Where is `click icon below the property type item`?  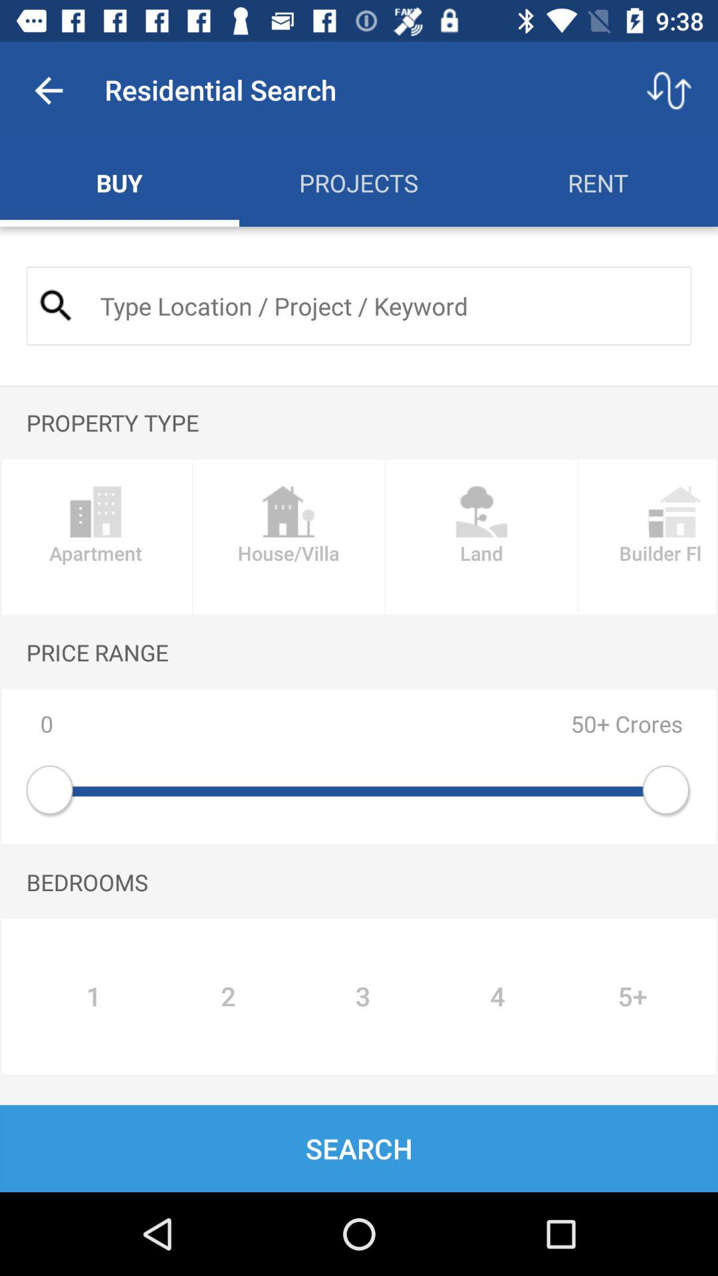 click icon below the property type item is located at coordinates (481, 537).